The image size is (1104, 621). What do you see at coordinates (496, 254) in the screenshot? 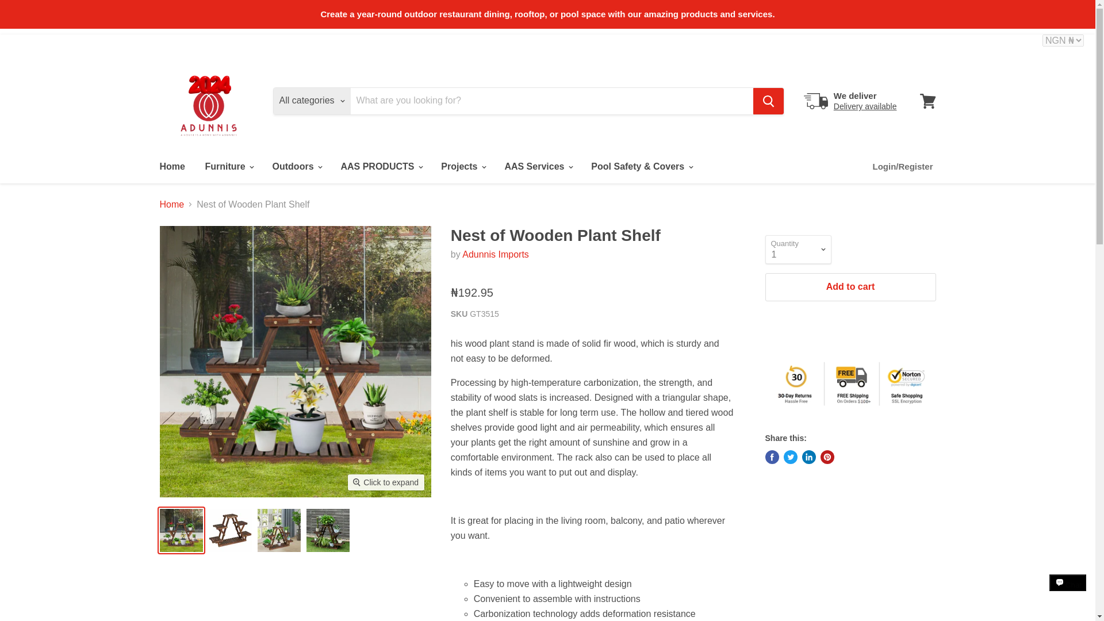
I see `Adunnis Imports` at bounding box center [496, 254].